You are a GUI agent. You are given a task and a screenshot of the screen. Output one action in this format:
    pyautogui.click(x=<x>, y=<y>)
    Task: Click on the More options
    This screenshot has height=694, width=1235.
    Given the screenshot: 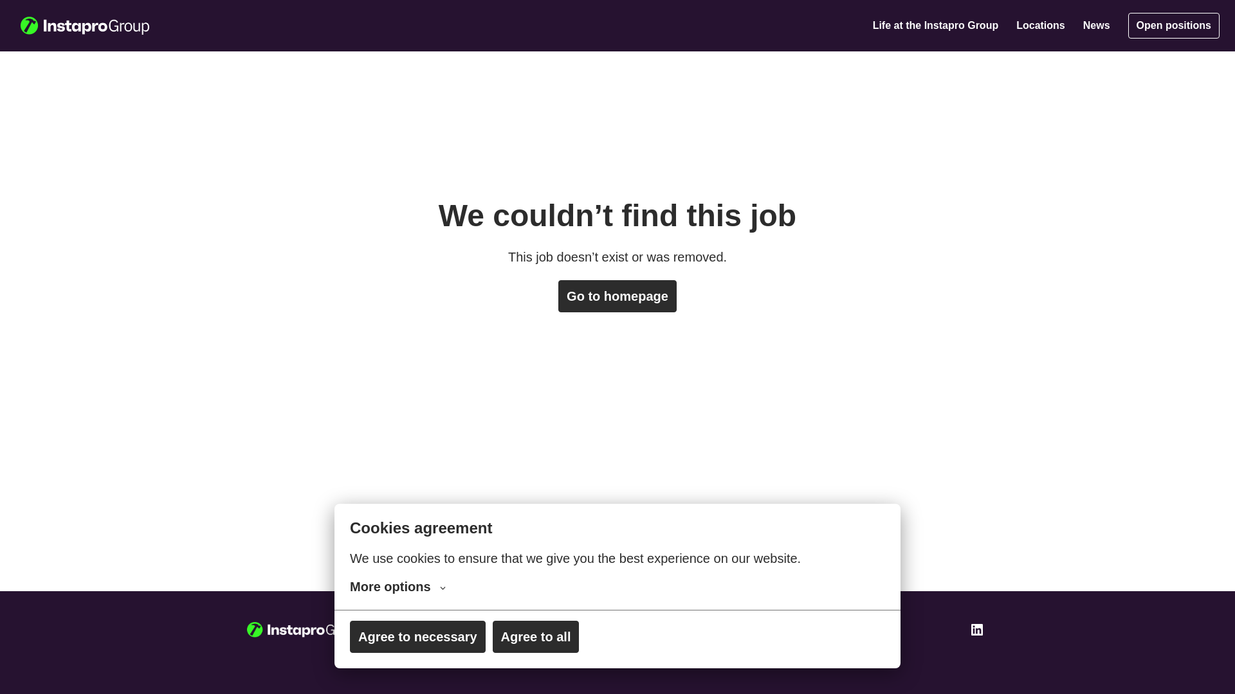 What is the action you would take?
    pyautogui.click(x=398, y=599)
    